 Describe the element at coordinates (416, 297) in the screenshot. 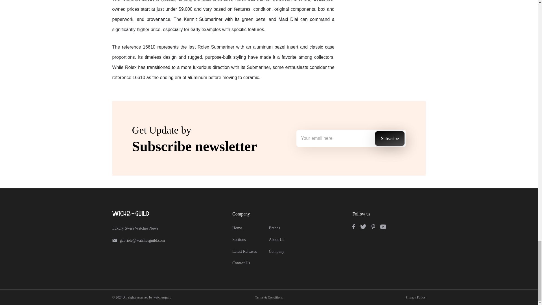

I see `Privacy Policy` at that location.